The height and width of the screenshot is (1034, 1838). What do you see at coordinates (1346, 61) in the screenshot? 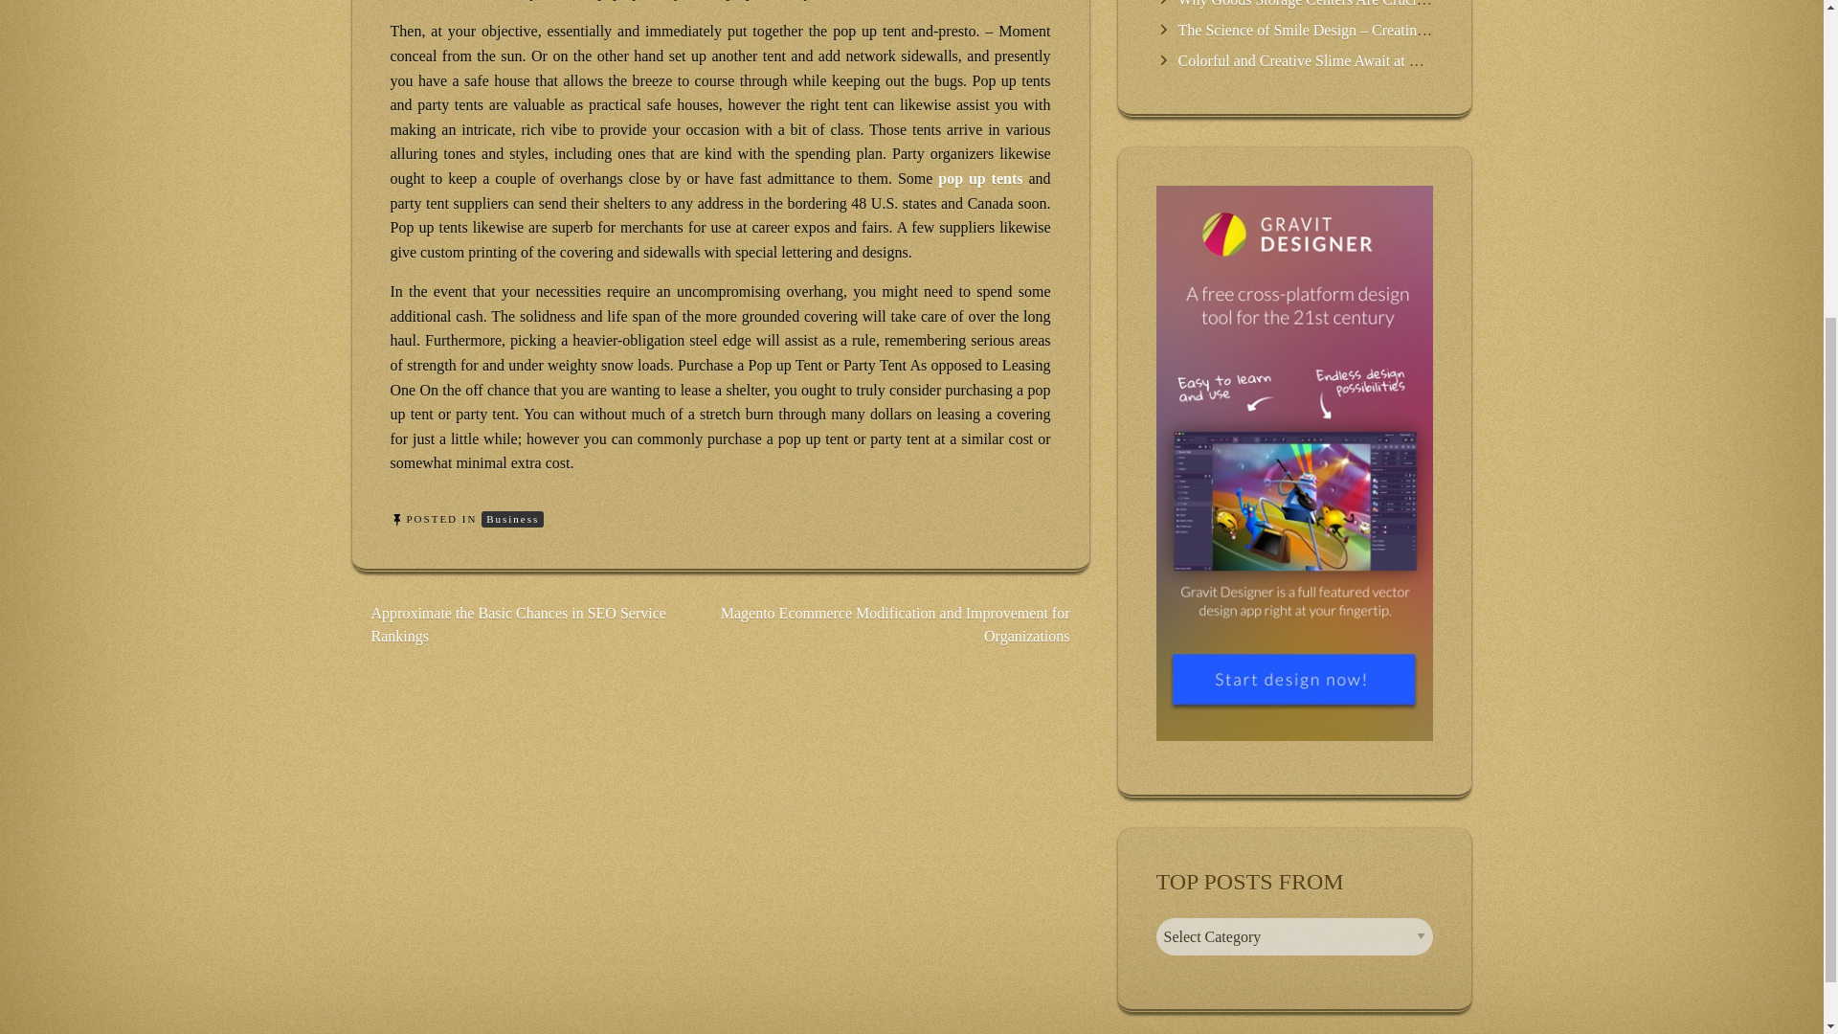
I see `Colorful and Creative Slime Await at Our Variety Shop` at bounding box center [1346, 61].